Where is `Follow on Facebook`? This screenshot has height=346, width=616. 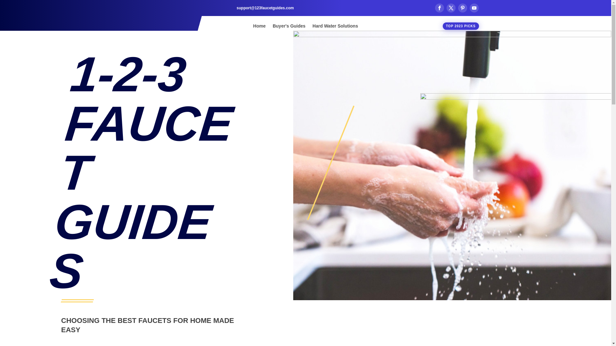 Follow on Facebook is located at coordinates (440, 8).